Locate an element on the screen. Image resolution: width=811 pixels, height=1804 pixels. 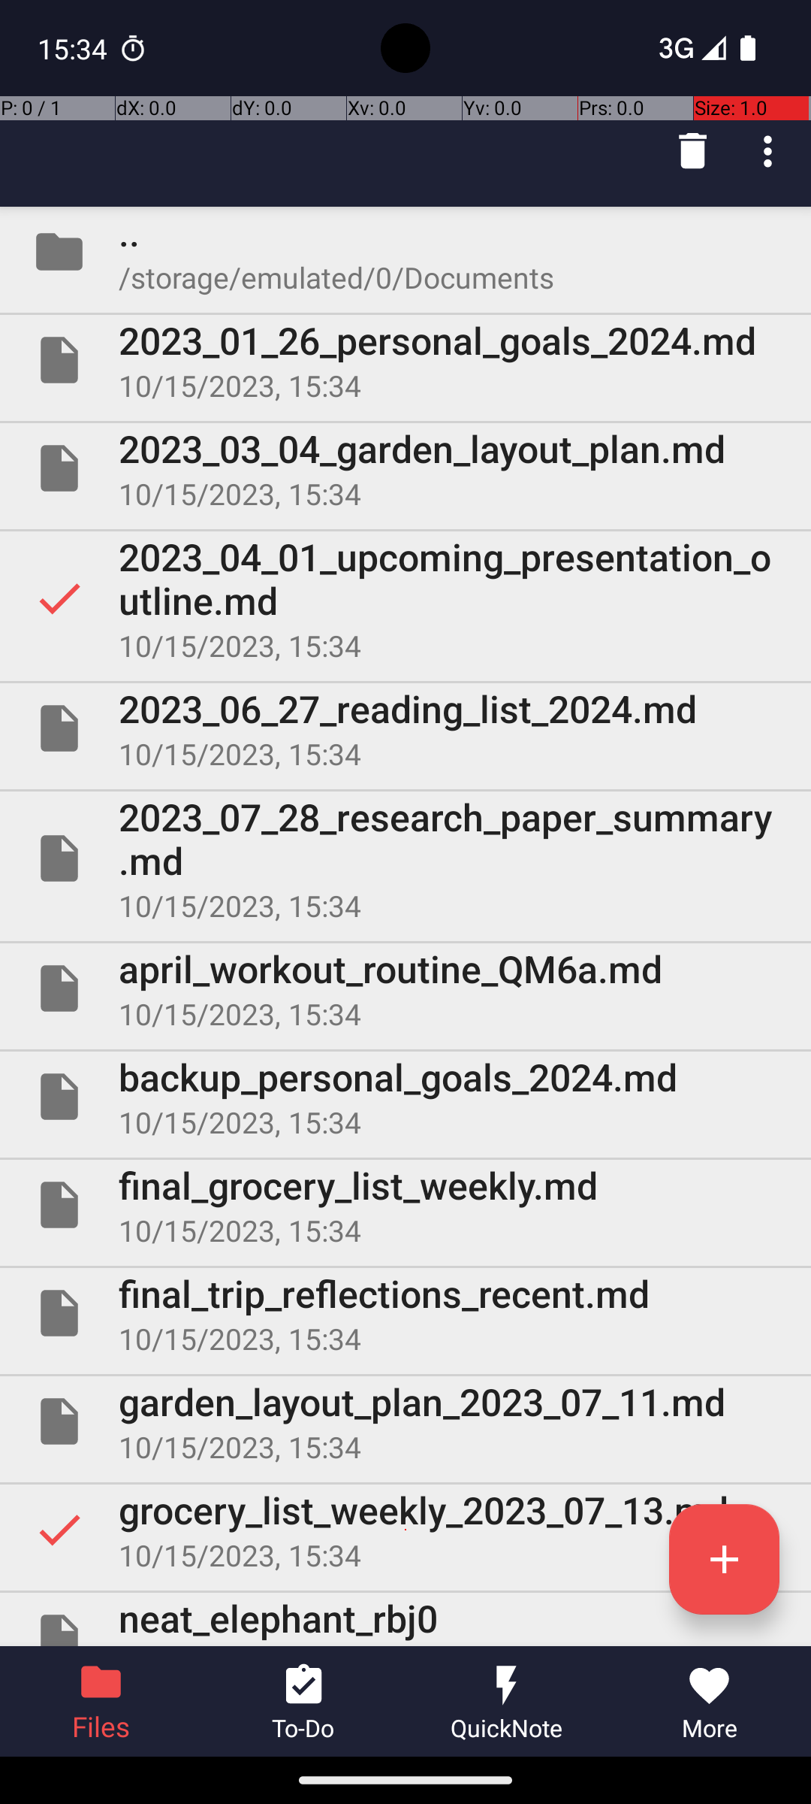
Selected grocery_list_weekly_2023_07_13.md 10/15/2023, 15:34 is located at coordinates (405, 1530).